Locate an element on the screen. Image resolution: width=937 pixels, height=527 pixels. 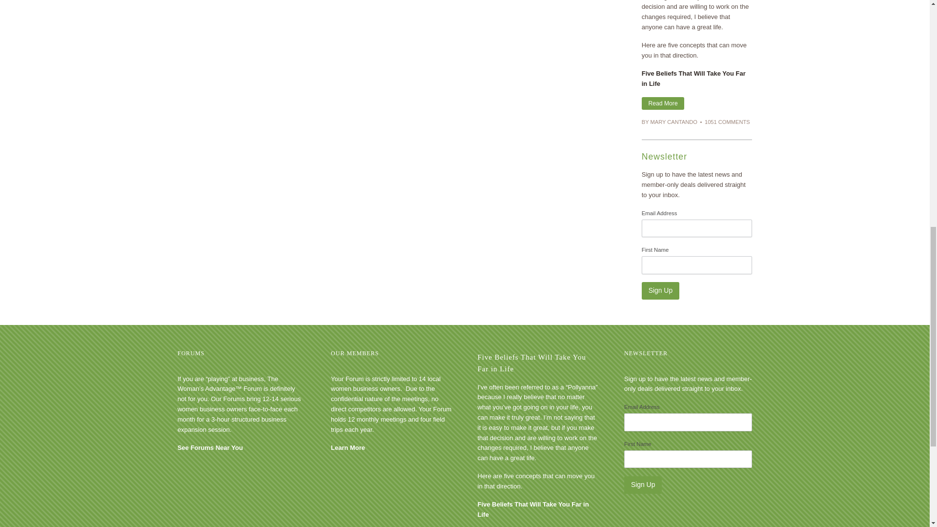
See Forums Near You is located at coordinates (210, 447).